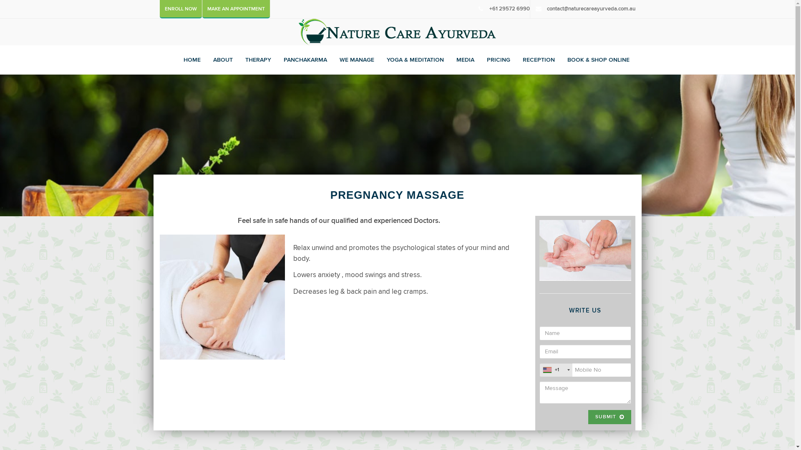 The height and width of the screenshot is (450, 801). What do you see at coordinates (192, 60) in the screenshot?
I see `HOME` at bounding box center [192, 60].